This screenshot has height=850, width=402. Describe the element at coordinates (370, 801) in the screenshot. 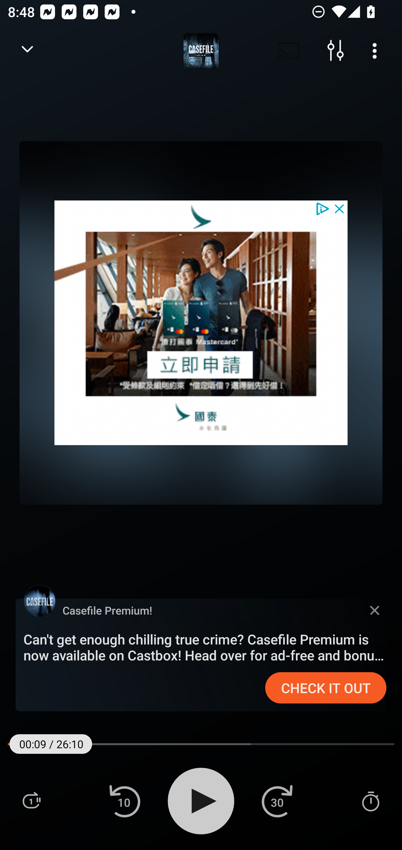

I see `Sleep Timer ` at that location.